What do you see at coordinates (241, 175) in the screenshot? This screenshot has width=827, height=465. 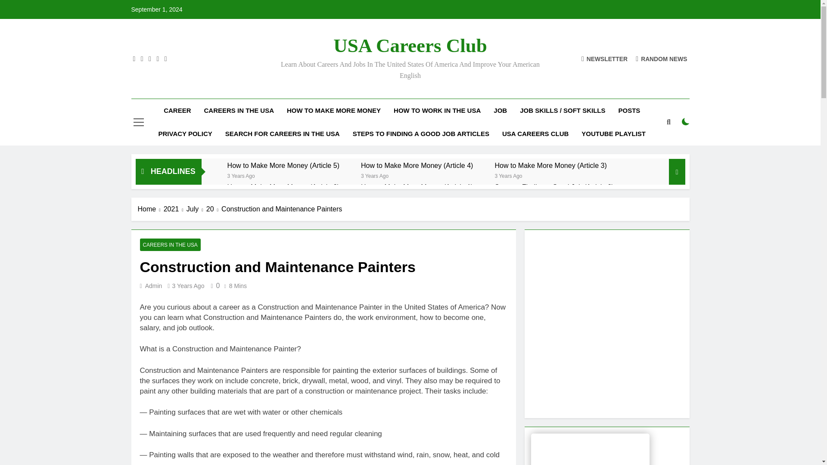 I see `3 Years Ago` at bounding box center [241, 175].